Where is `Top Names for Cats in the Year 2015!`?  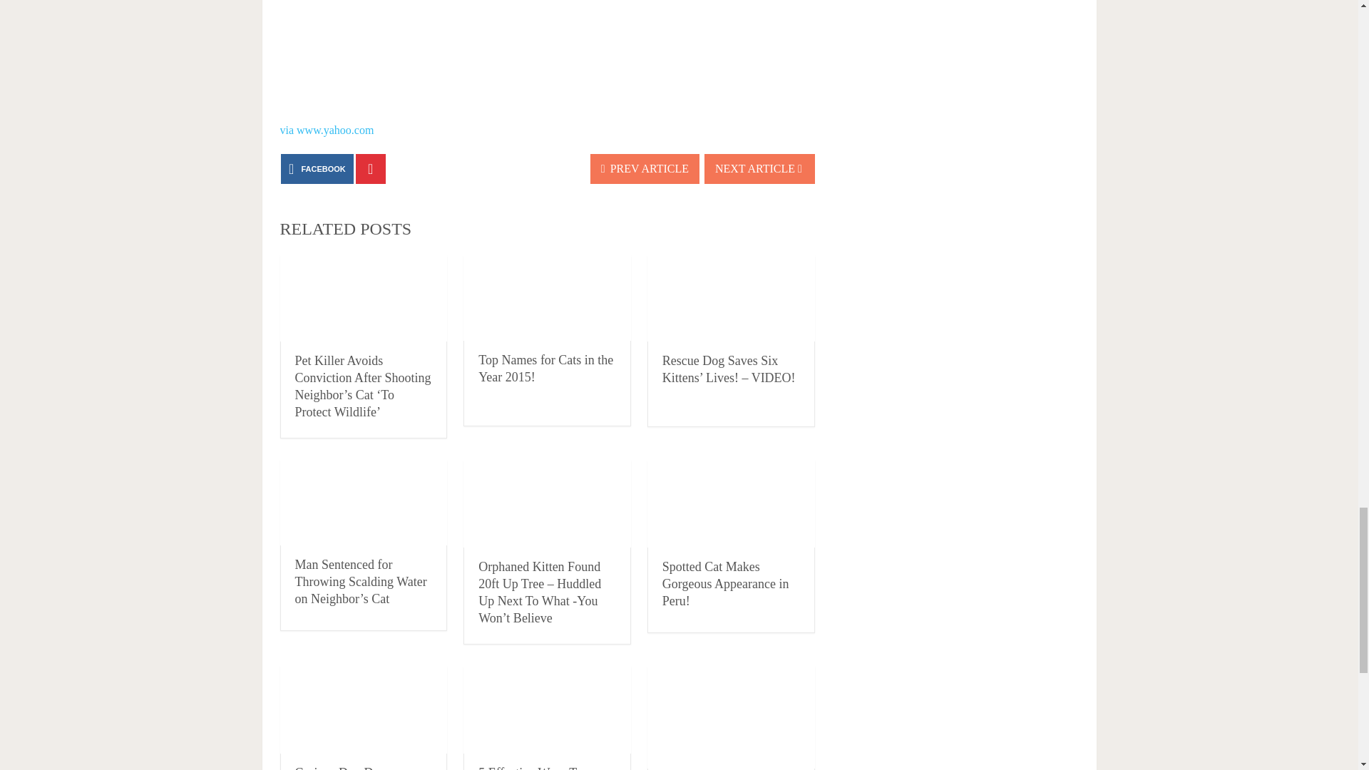 Top Names for Cats in the Year 2015! is located at coordinates (548, 298).